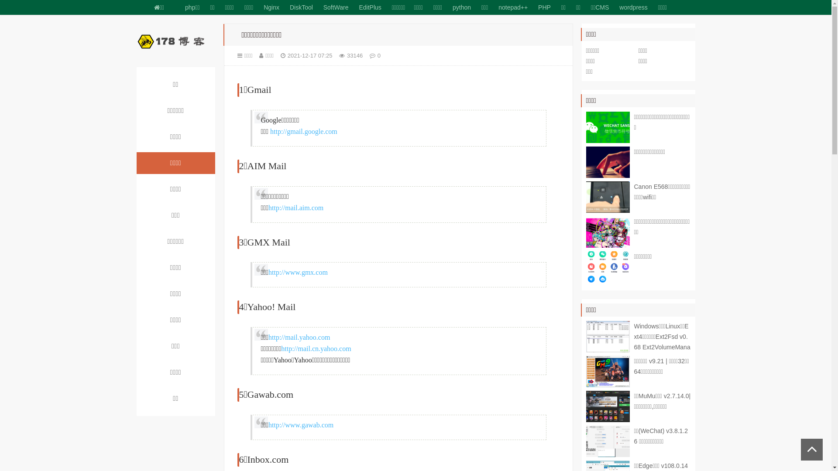 The width and height of the screenshot is (838, 471). I want to click on http://www.gawab.com, so click(301, 425).